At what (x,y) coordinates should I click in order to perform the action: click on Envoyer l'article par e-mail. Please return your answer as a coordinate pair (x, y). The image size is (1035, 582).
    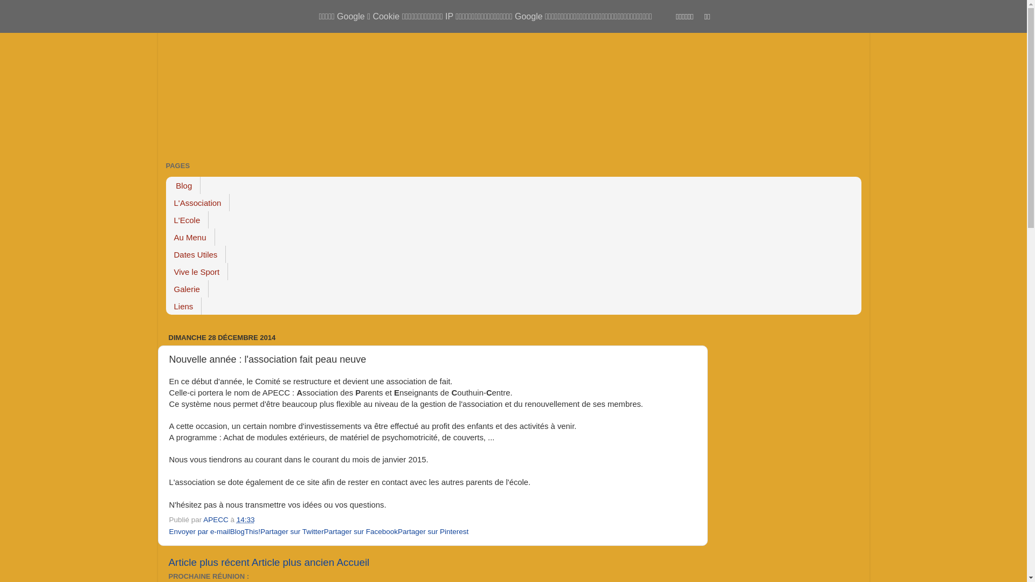
    Looking at the image, I should click on (261, 519).